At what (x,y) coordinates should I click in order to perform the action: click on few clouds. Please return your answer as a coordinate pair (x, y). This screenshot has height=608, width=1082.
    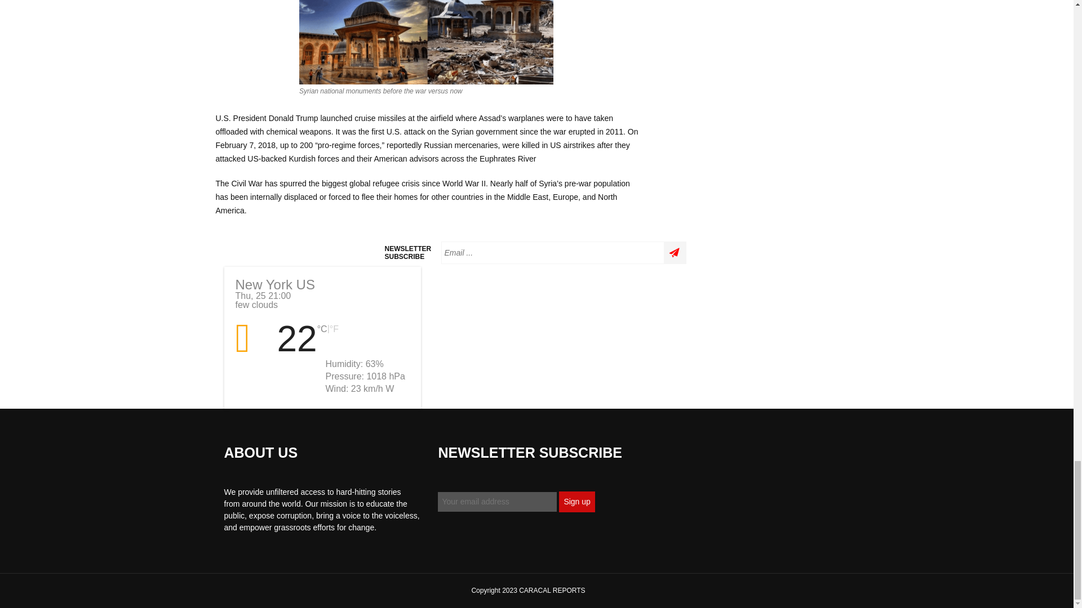
    Looking at the image, I should click on (254, 339).